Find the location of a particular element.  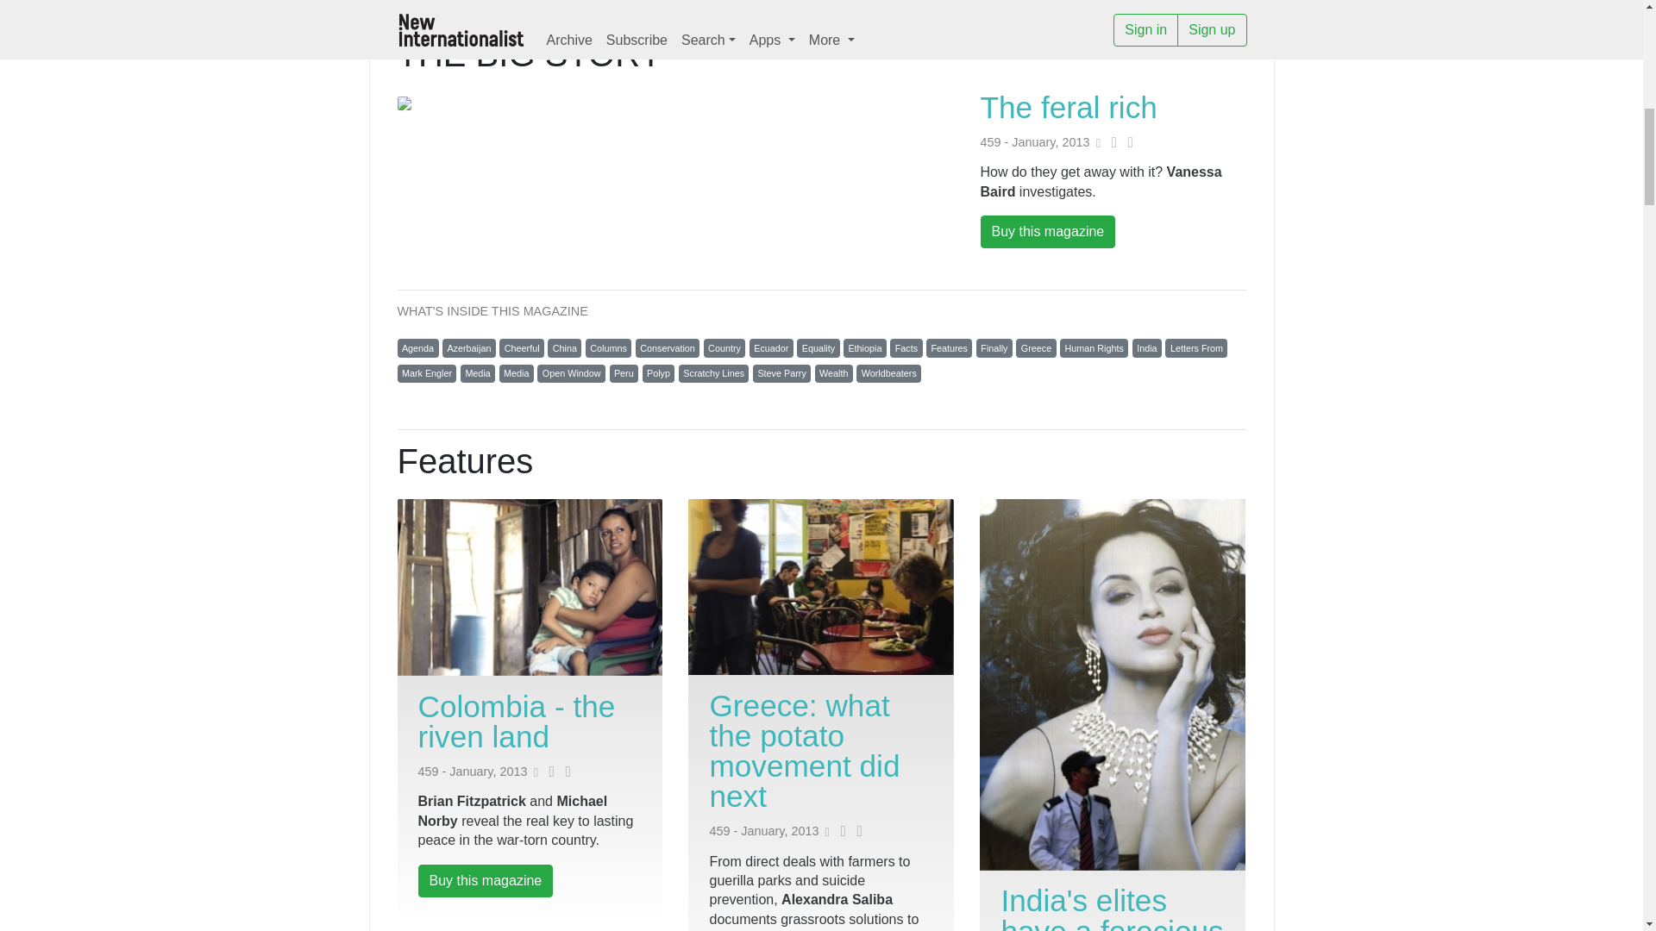

Buy this magazine is located at coordinates (1047, 231).